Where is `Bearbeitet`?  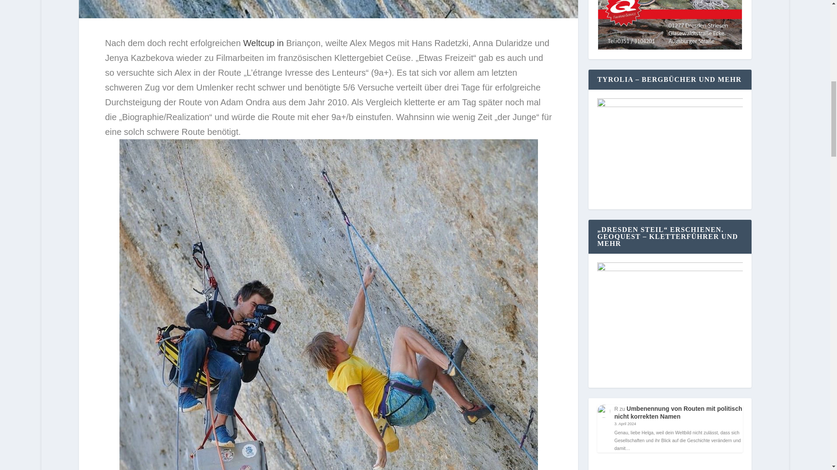
Bearbeitet is located at coordinates (328, 87).